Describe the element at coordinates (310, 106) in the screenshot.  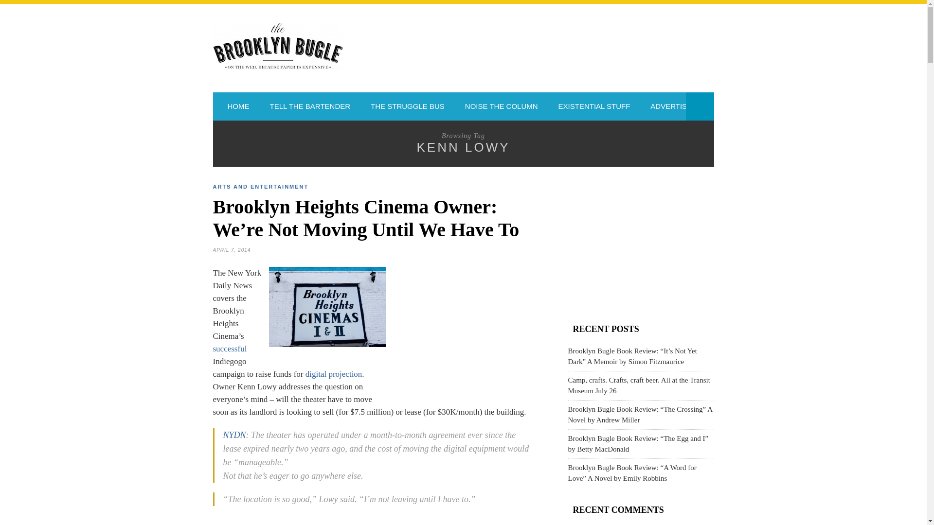
I see `TELL THE BARTENDER` at that location.